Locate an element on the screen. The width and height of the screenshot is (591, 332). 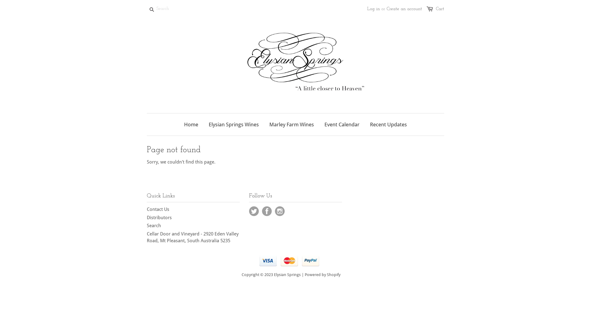
Facebook is located at coordinates (267, 211).